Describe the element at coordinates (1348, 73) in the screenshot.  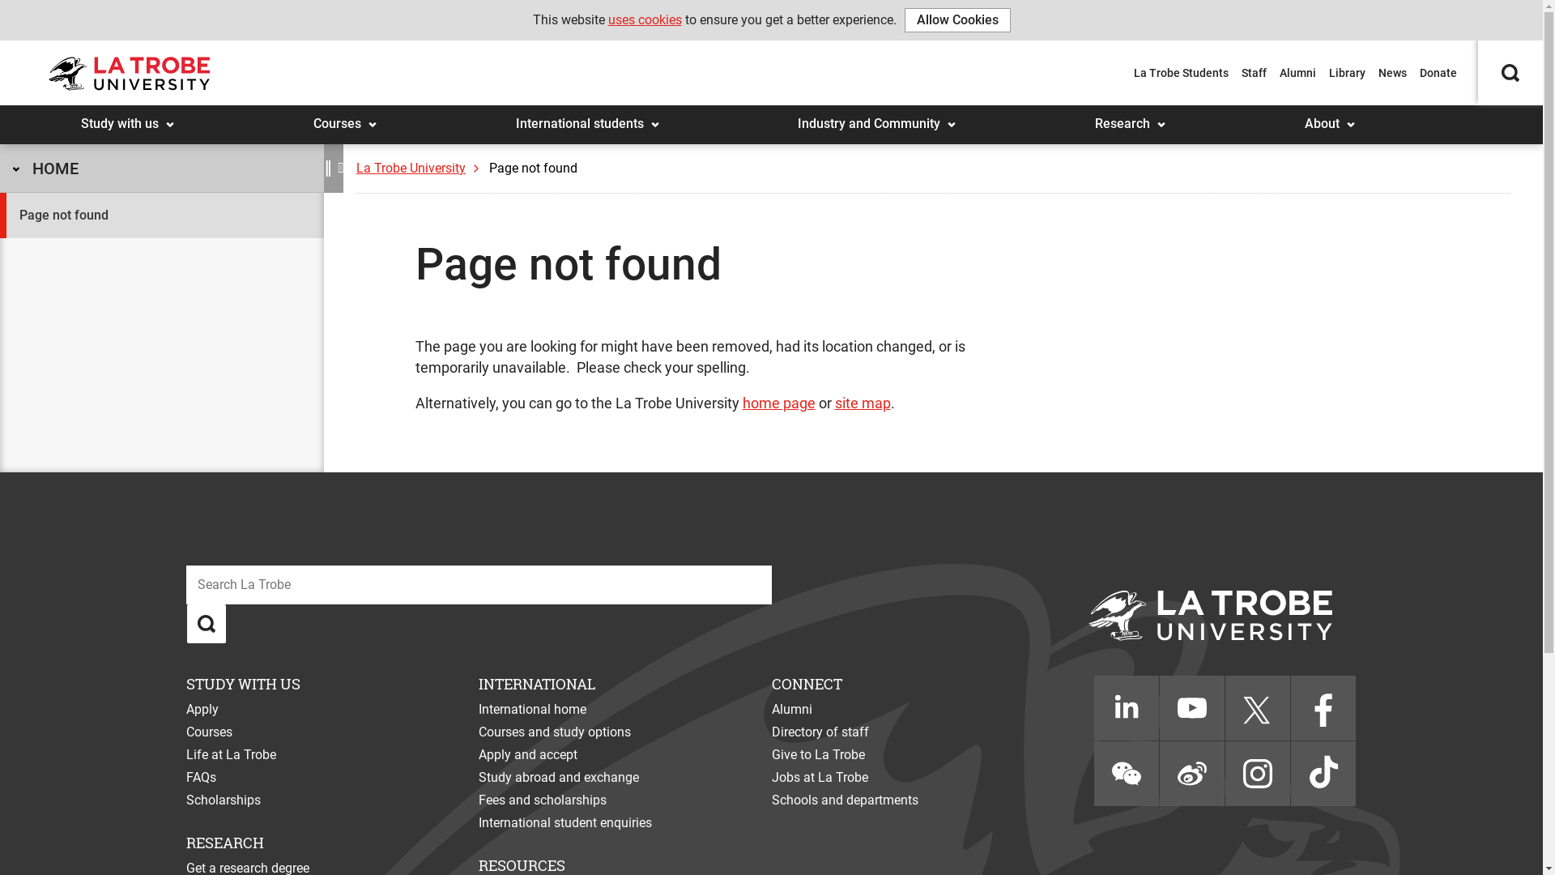
I see `Library` at that location.